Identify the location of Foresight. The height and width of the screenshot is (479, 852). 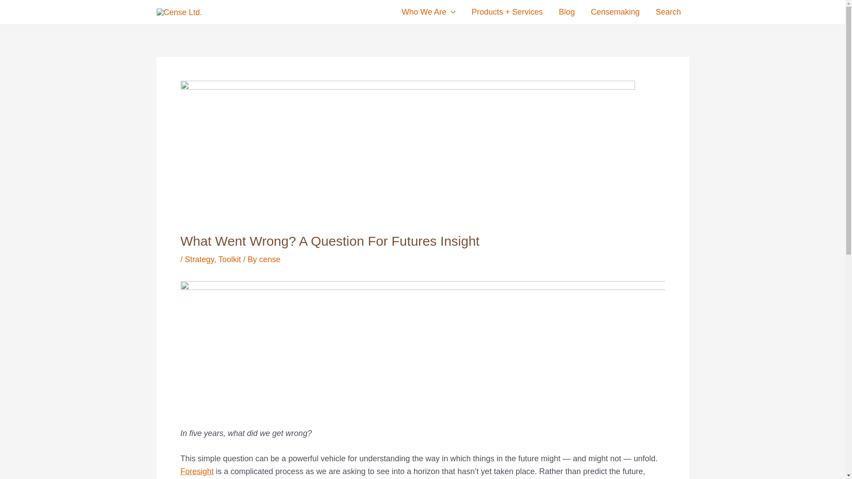
(197, 471).